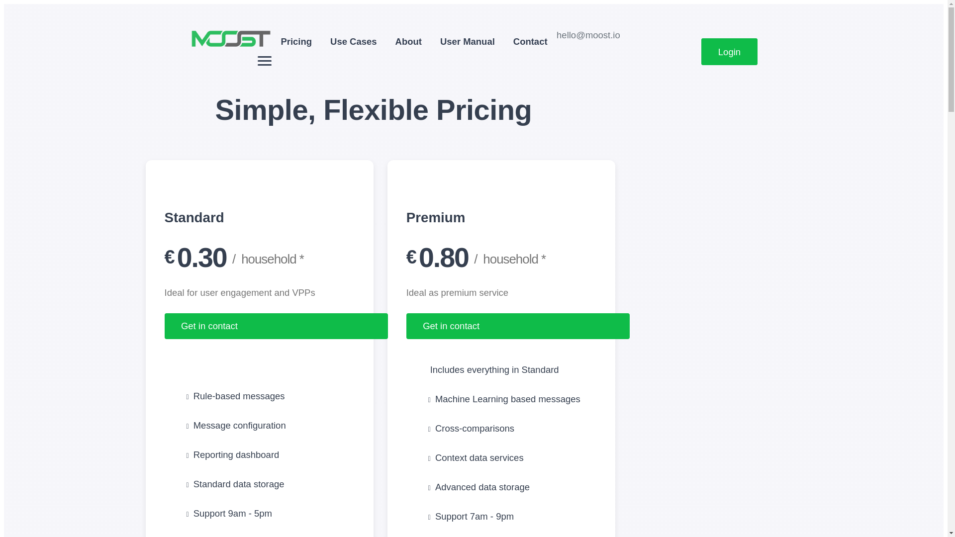  What do you see at coordinates (467, 41) in the screenshot?
I see `User Manual` at bounding box center [467, 41].